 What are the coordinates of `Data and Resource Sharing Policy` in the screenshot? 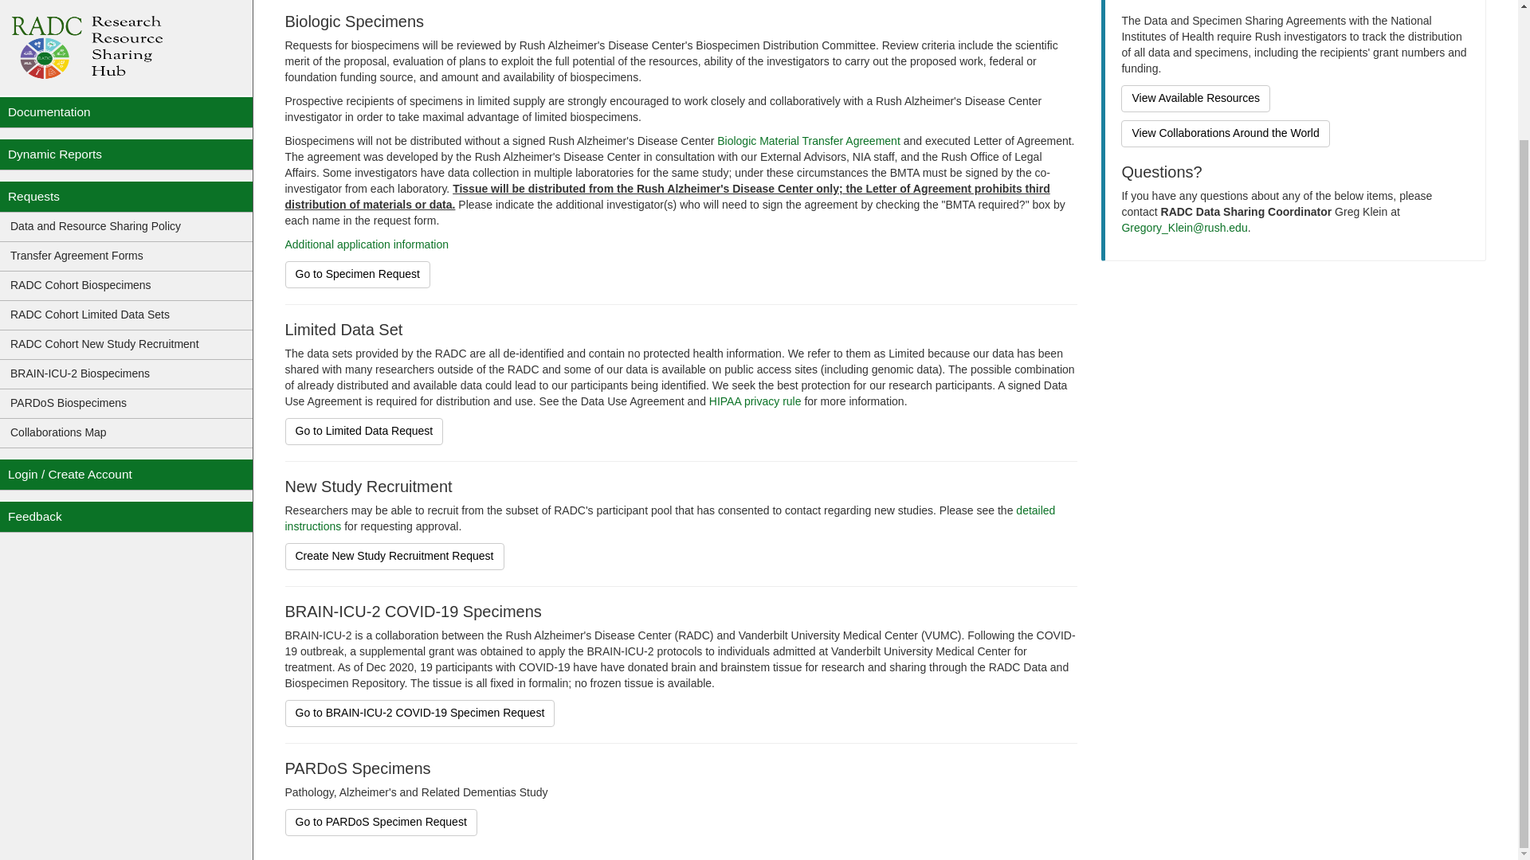 It's located at (127, 72).